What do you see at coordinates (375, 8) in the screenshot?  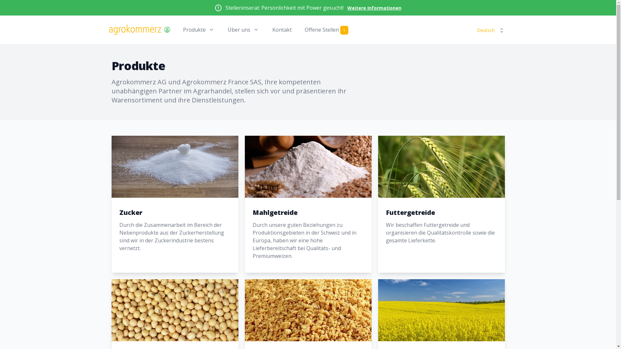 I see `Weitere Informationen` at bounding box center [375, 8].